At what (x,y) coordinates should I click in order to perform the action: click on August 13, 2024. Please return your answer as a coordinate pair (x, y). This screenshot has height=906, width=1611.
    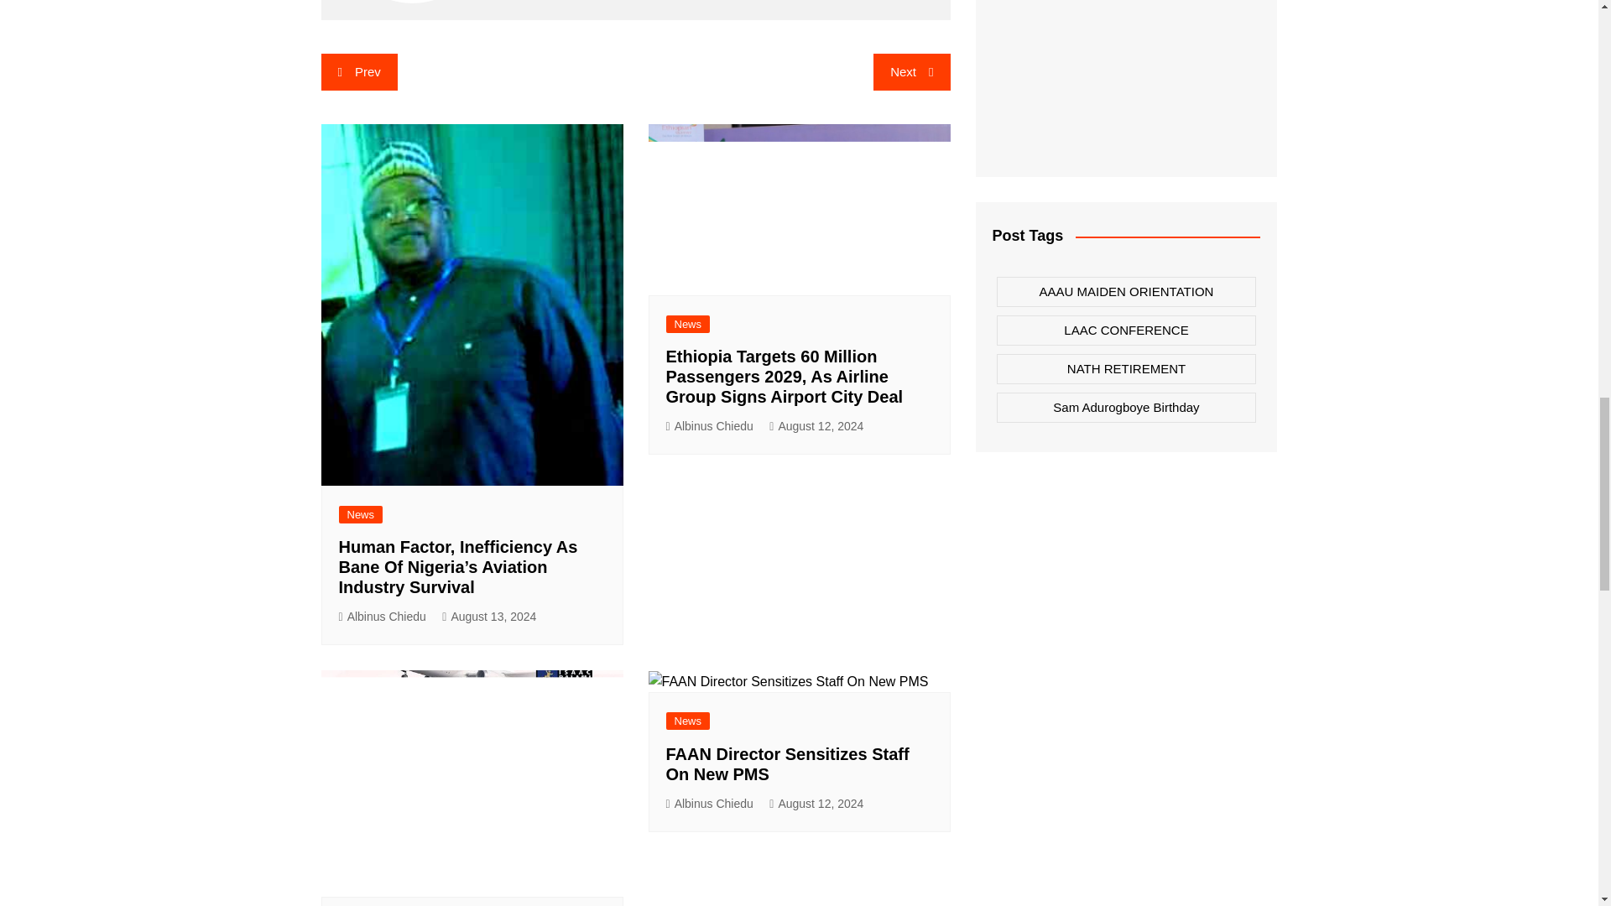
    Looking at the image, I should click on (488, 617).